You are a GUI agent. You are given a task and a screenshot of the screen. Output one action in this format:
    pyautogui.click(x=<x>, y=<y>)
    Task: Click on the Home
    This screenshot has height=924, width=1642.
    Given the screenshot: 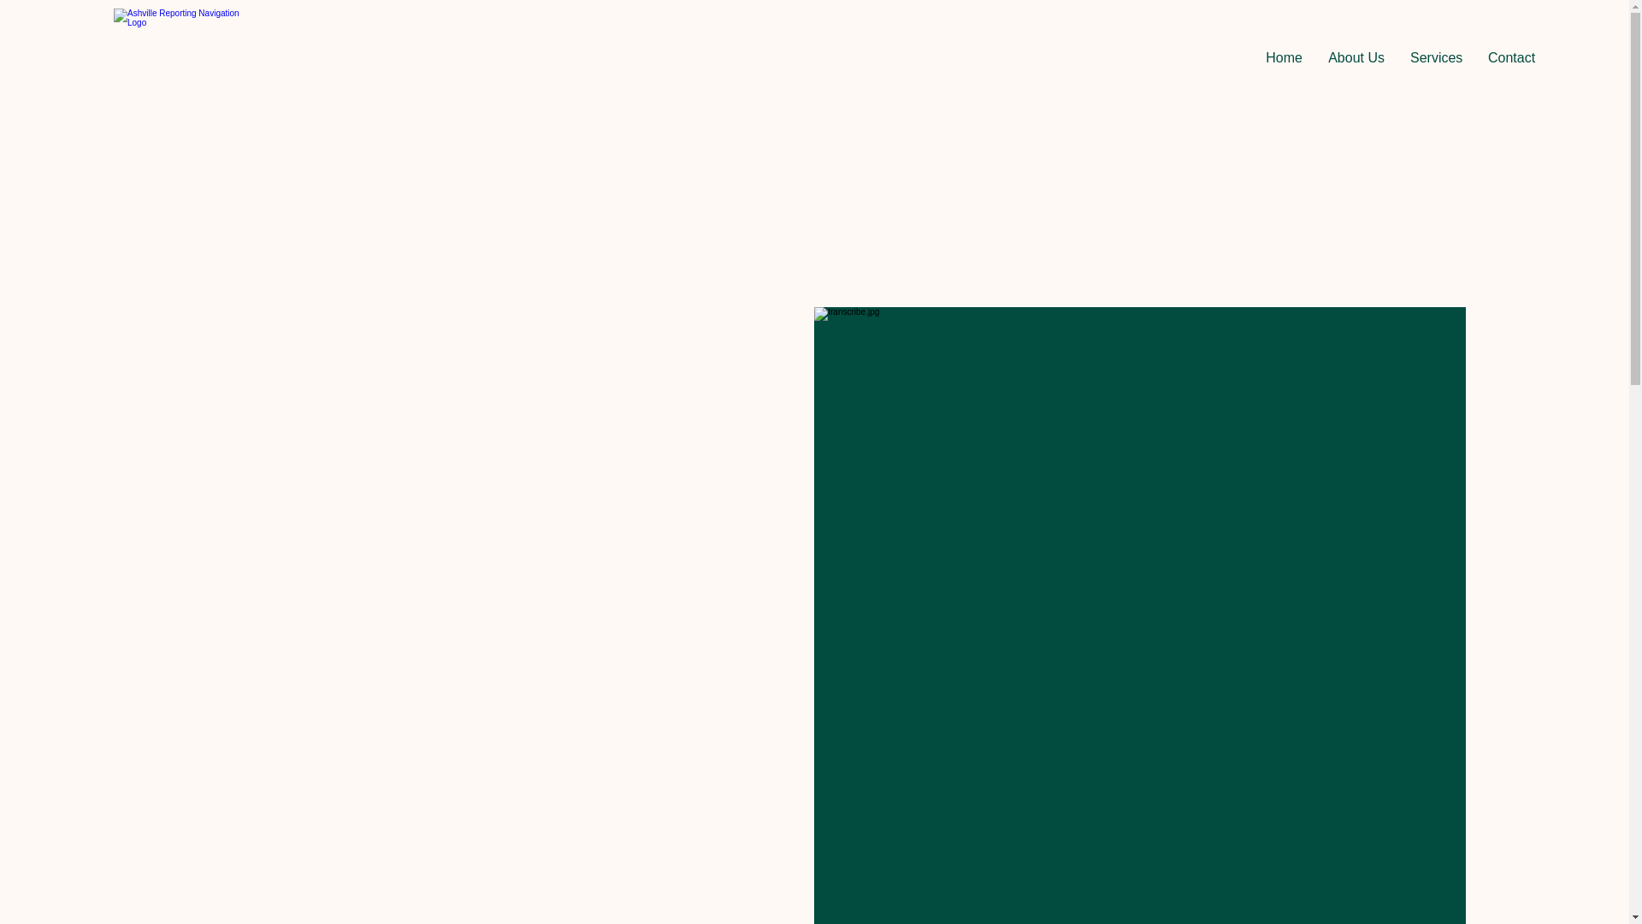 What is the action you would take?
    pyautogui.click(x=1283, y=58)
    